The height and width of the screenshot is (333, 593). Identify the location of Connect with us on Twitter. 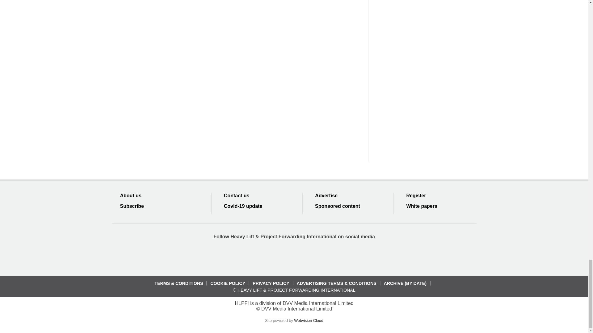
(272, 257).